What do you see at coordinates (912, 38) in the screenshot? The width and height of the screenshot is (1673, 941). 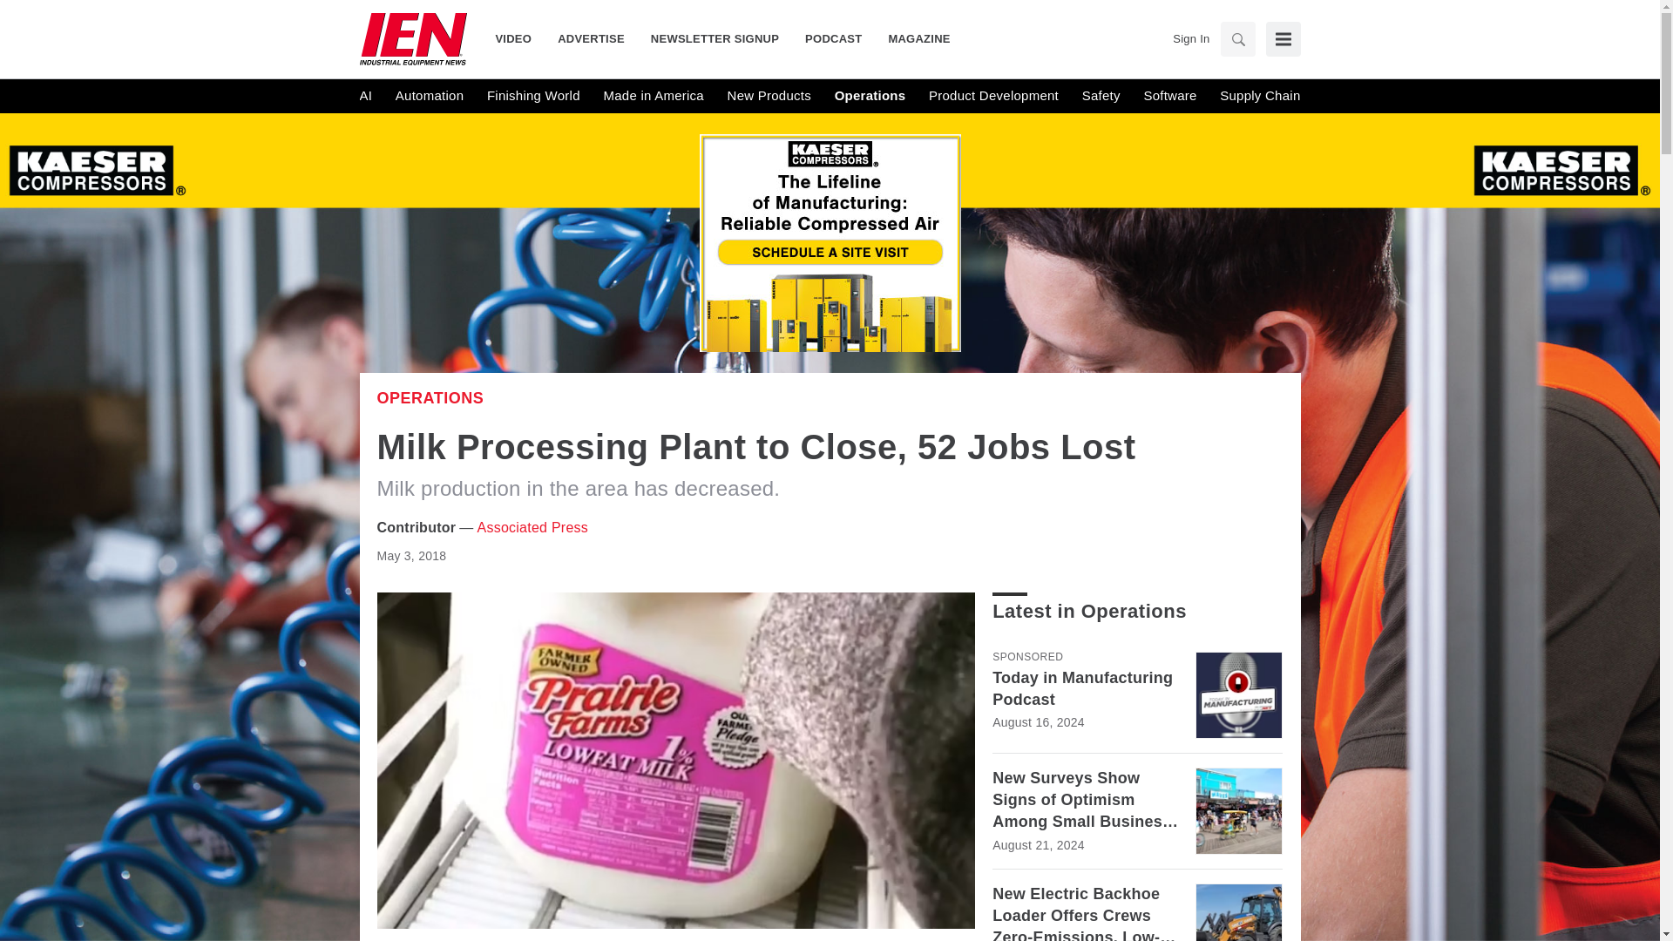 I see `MAGAZINE` at bounding box center [912, 38].